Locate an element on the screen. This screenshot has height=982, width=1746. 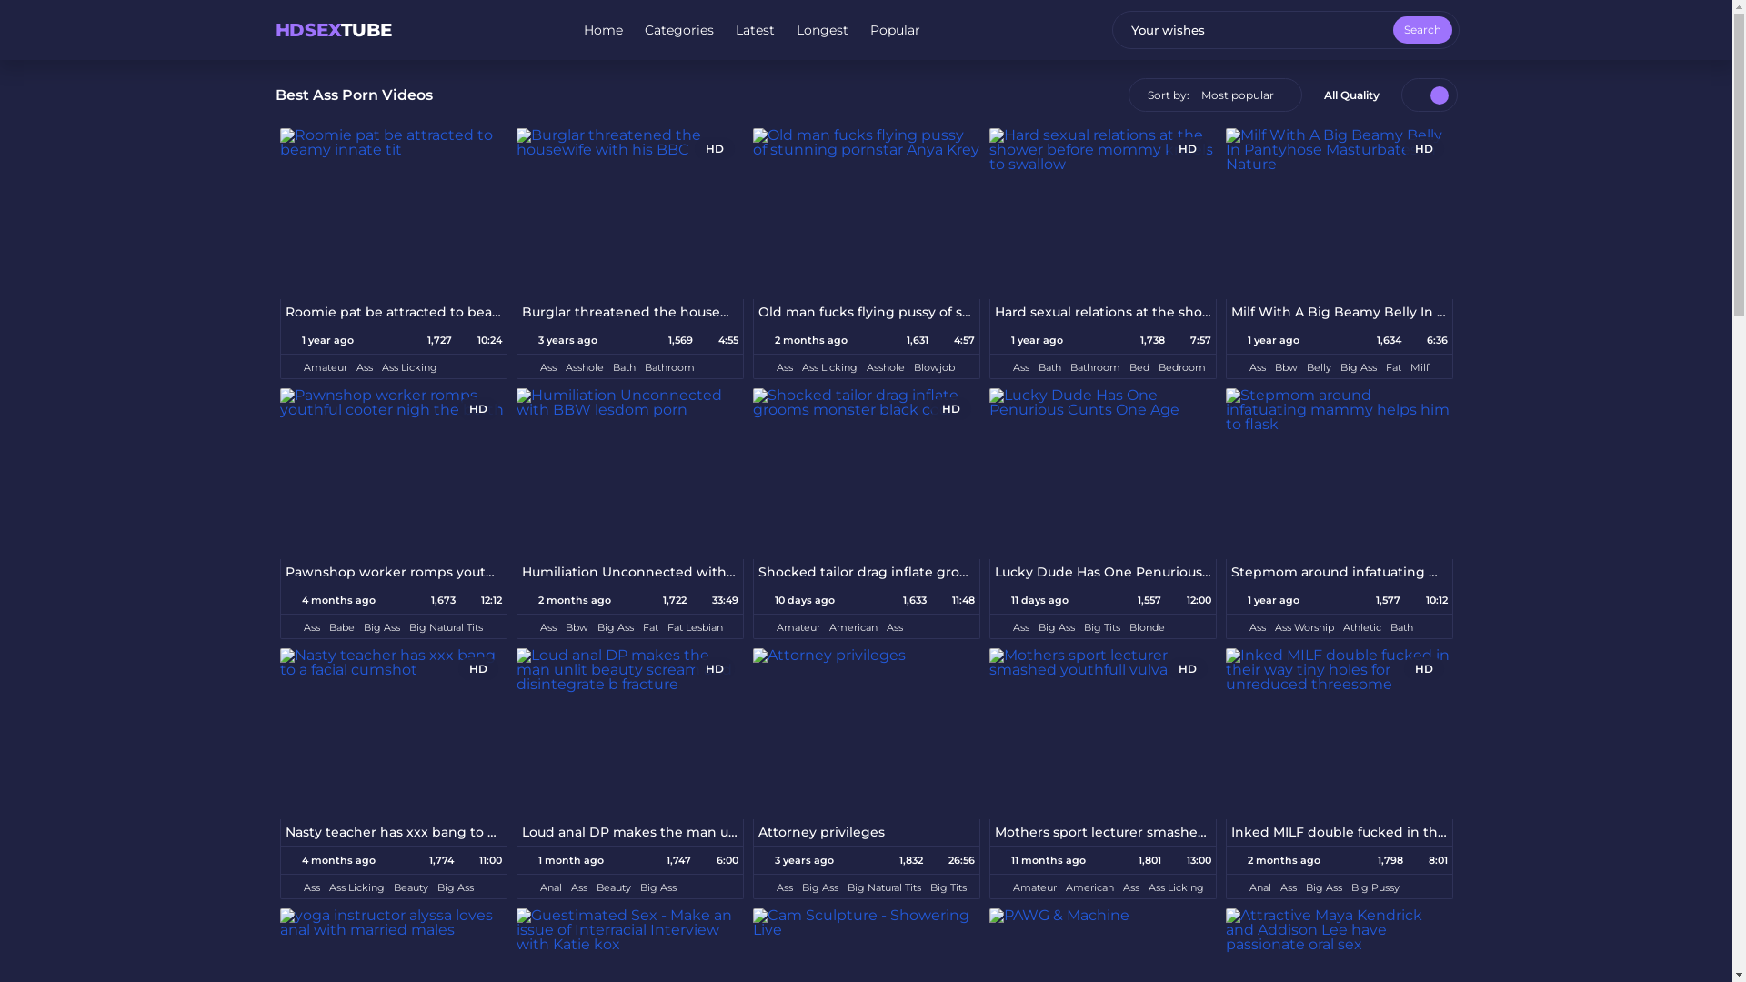
Ass Licking is located at coordinates (1175, 887).